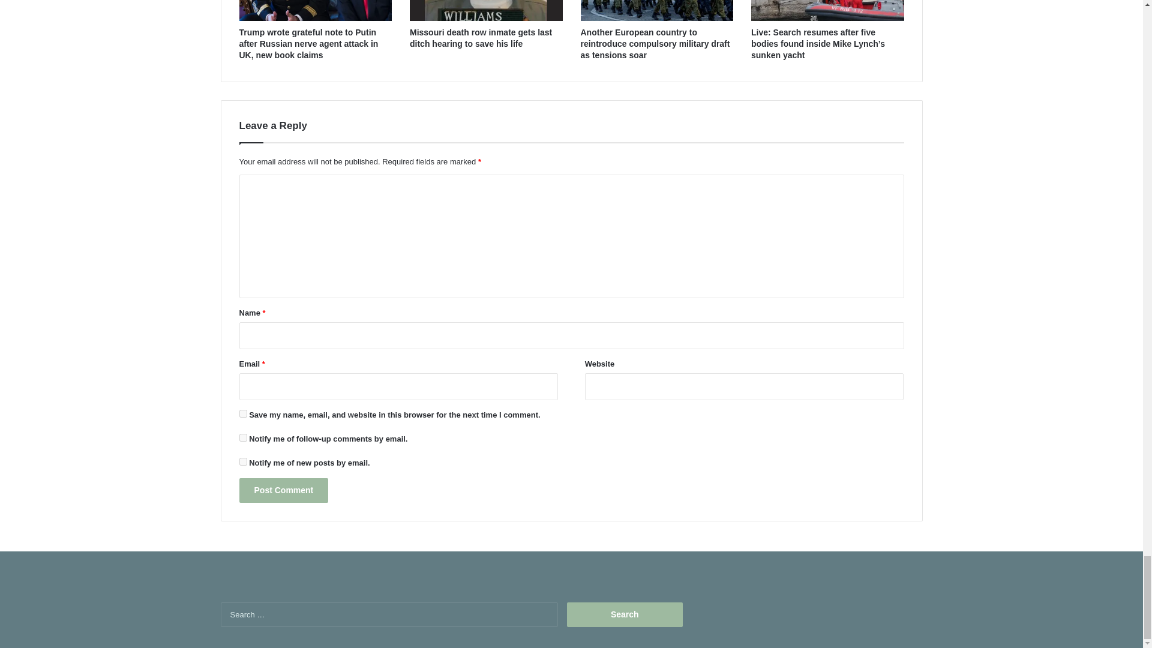  I want to click on subscribe, so click(242, 437).